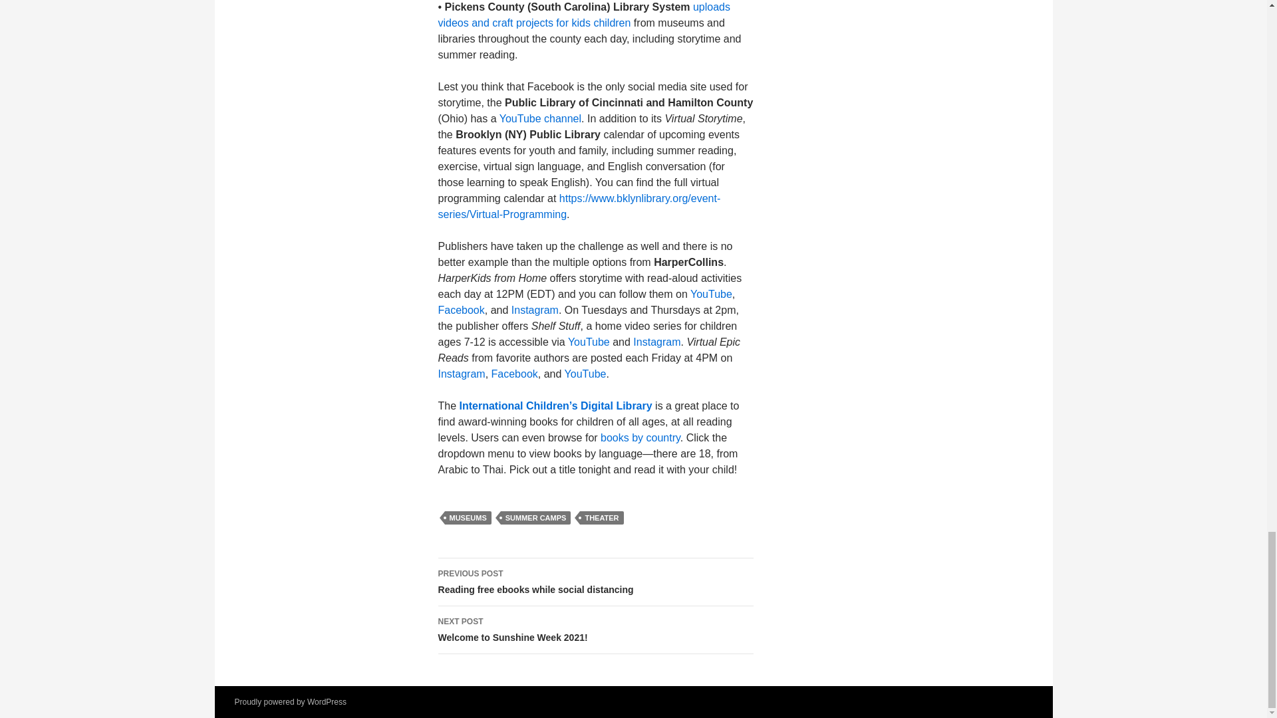  Describe the element at coordinates (515, 374) in the screenshot. I see `Facebook` at that location.